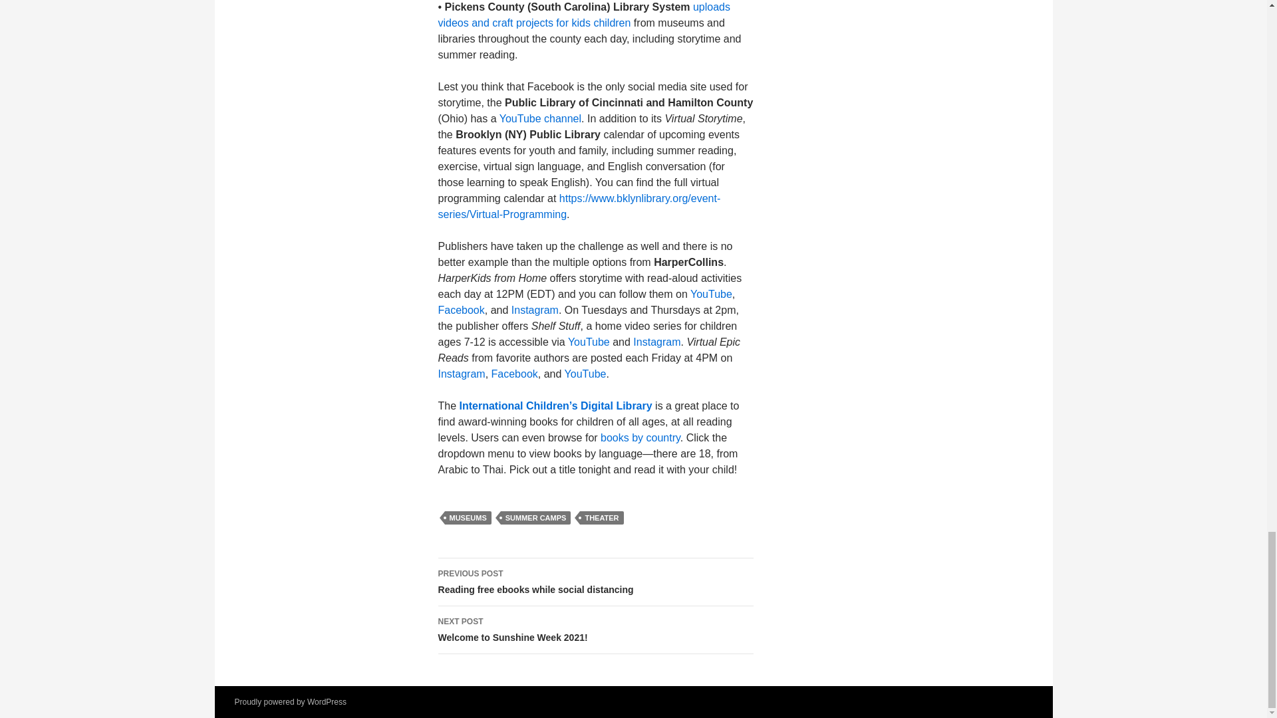  Describe the element at coordinates (515, 374) in the screenshot. I see `Facebook` at that location.